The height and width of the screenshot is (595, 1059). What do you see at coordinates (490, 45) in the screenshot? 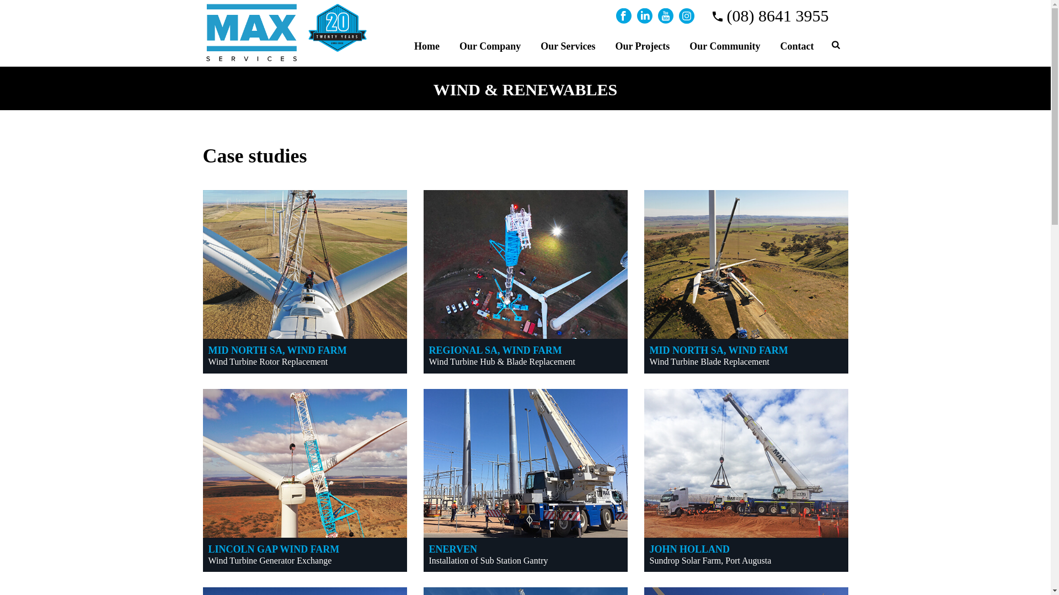
I see `Our Company` at bounding box center [490, 45].